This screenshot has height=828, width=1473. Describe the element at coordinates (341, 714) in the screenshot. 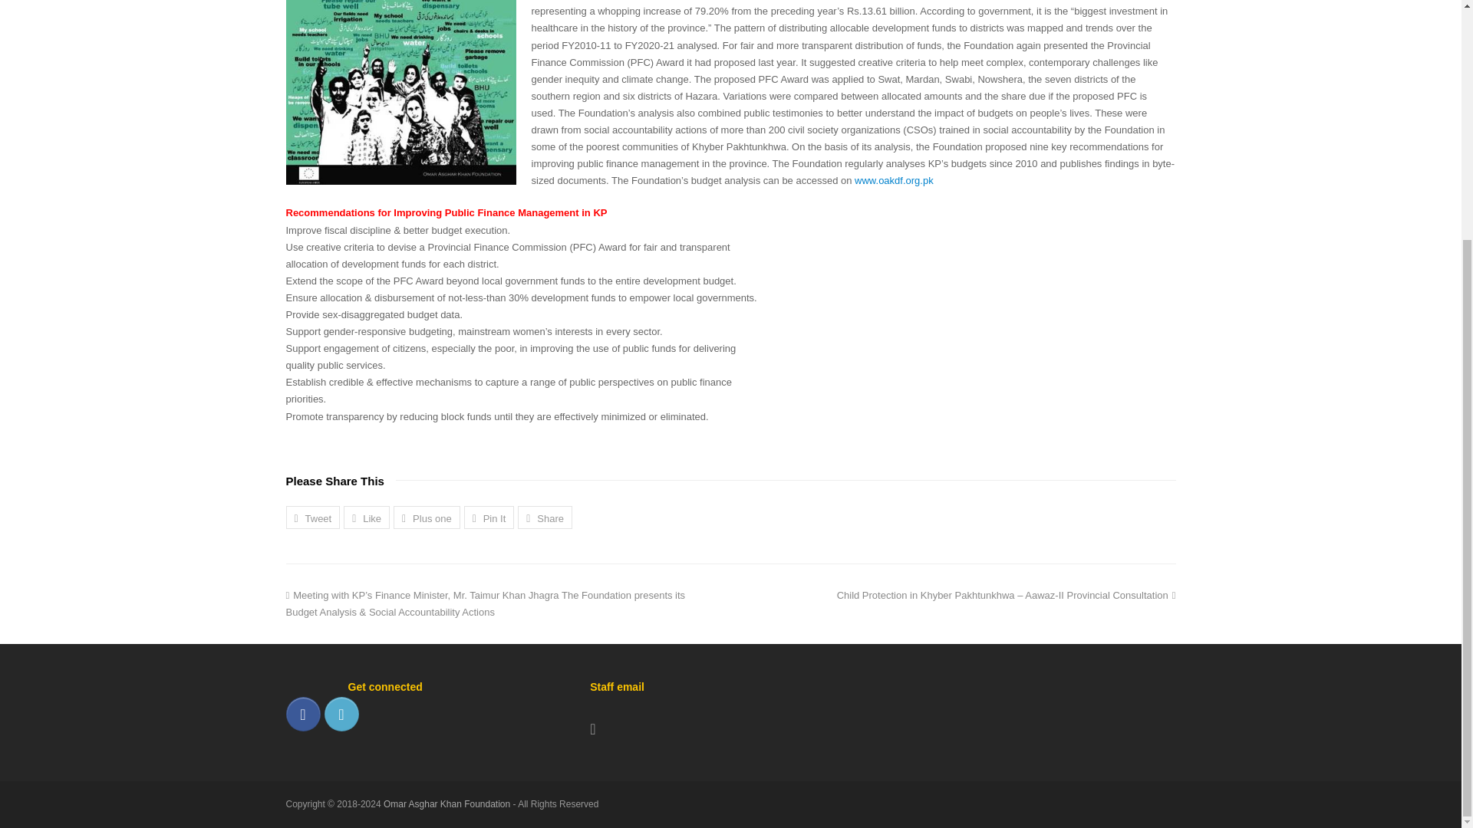

I see `Twitter` at that location.